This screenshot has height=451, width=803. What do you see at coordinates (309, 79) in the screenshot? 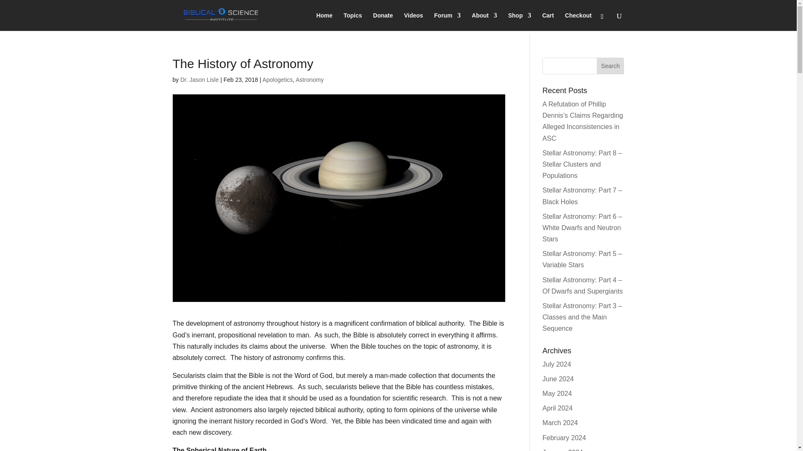
I see `Astronomy` at bounding box center [309, 79].